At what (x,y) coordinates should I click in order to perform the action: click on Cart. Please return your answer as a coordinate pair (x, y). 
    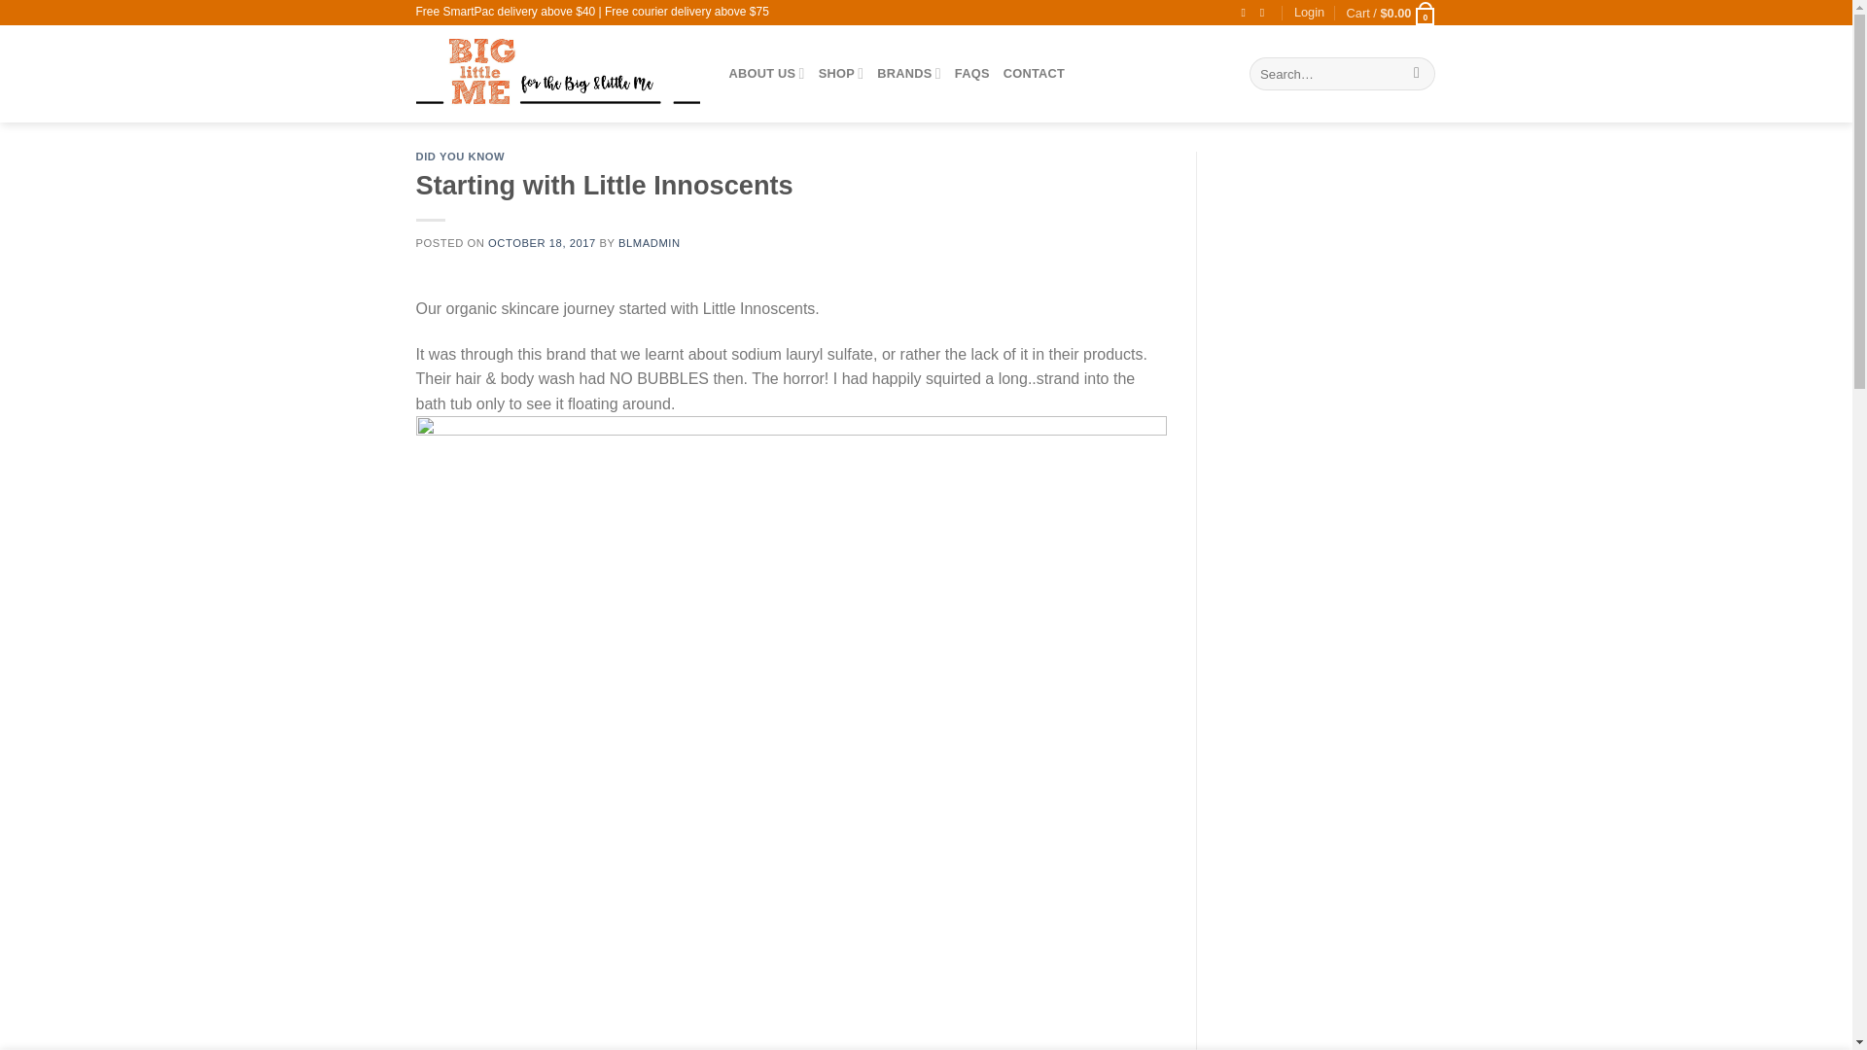
    Looking at the image, I should click on (1391, 12).